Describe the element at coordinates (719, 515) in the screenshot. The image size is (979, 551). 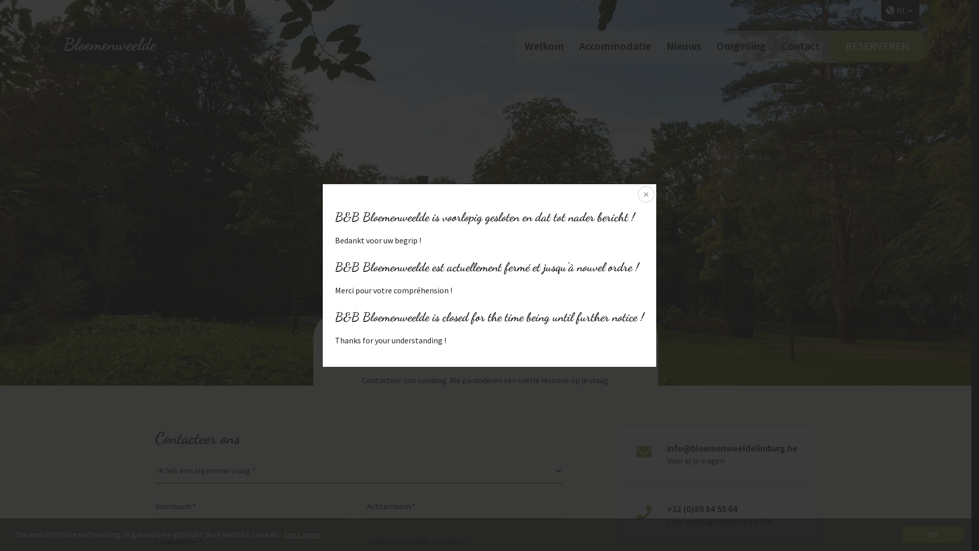
I see `+32 (0)89 84 55 64
Elke werkdag tussen 9u en 17u` at that location.